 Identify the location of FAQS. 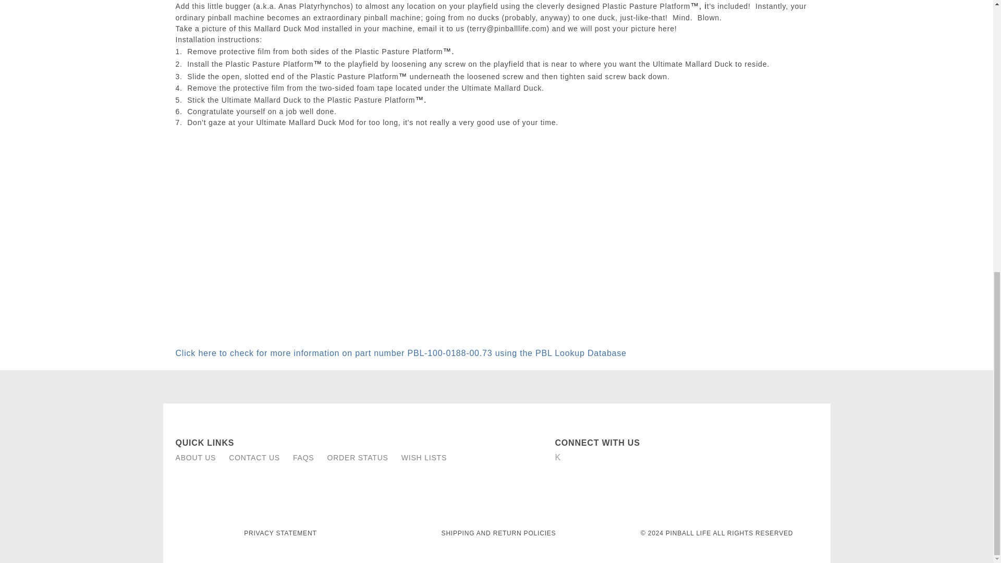
(303, 458).